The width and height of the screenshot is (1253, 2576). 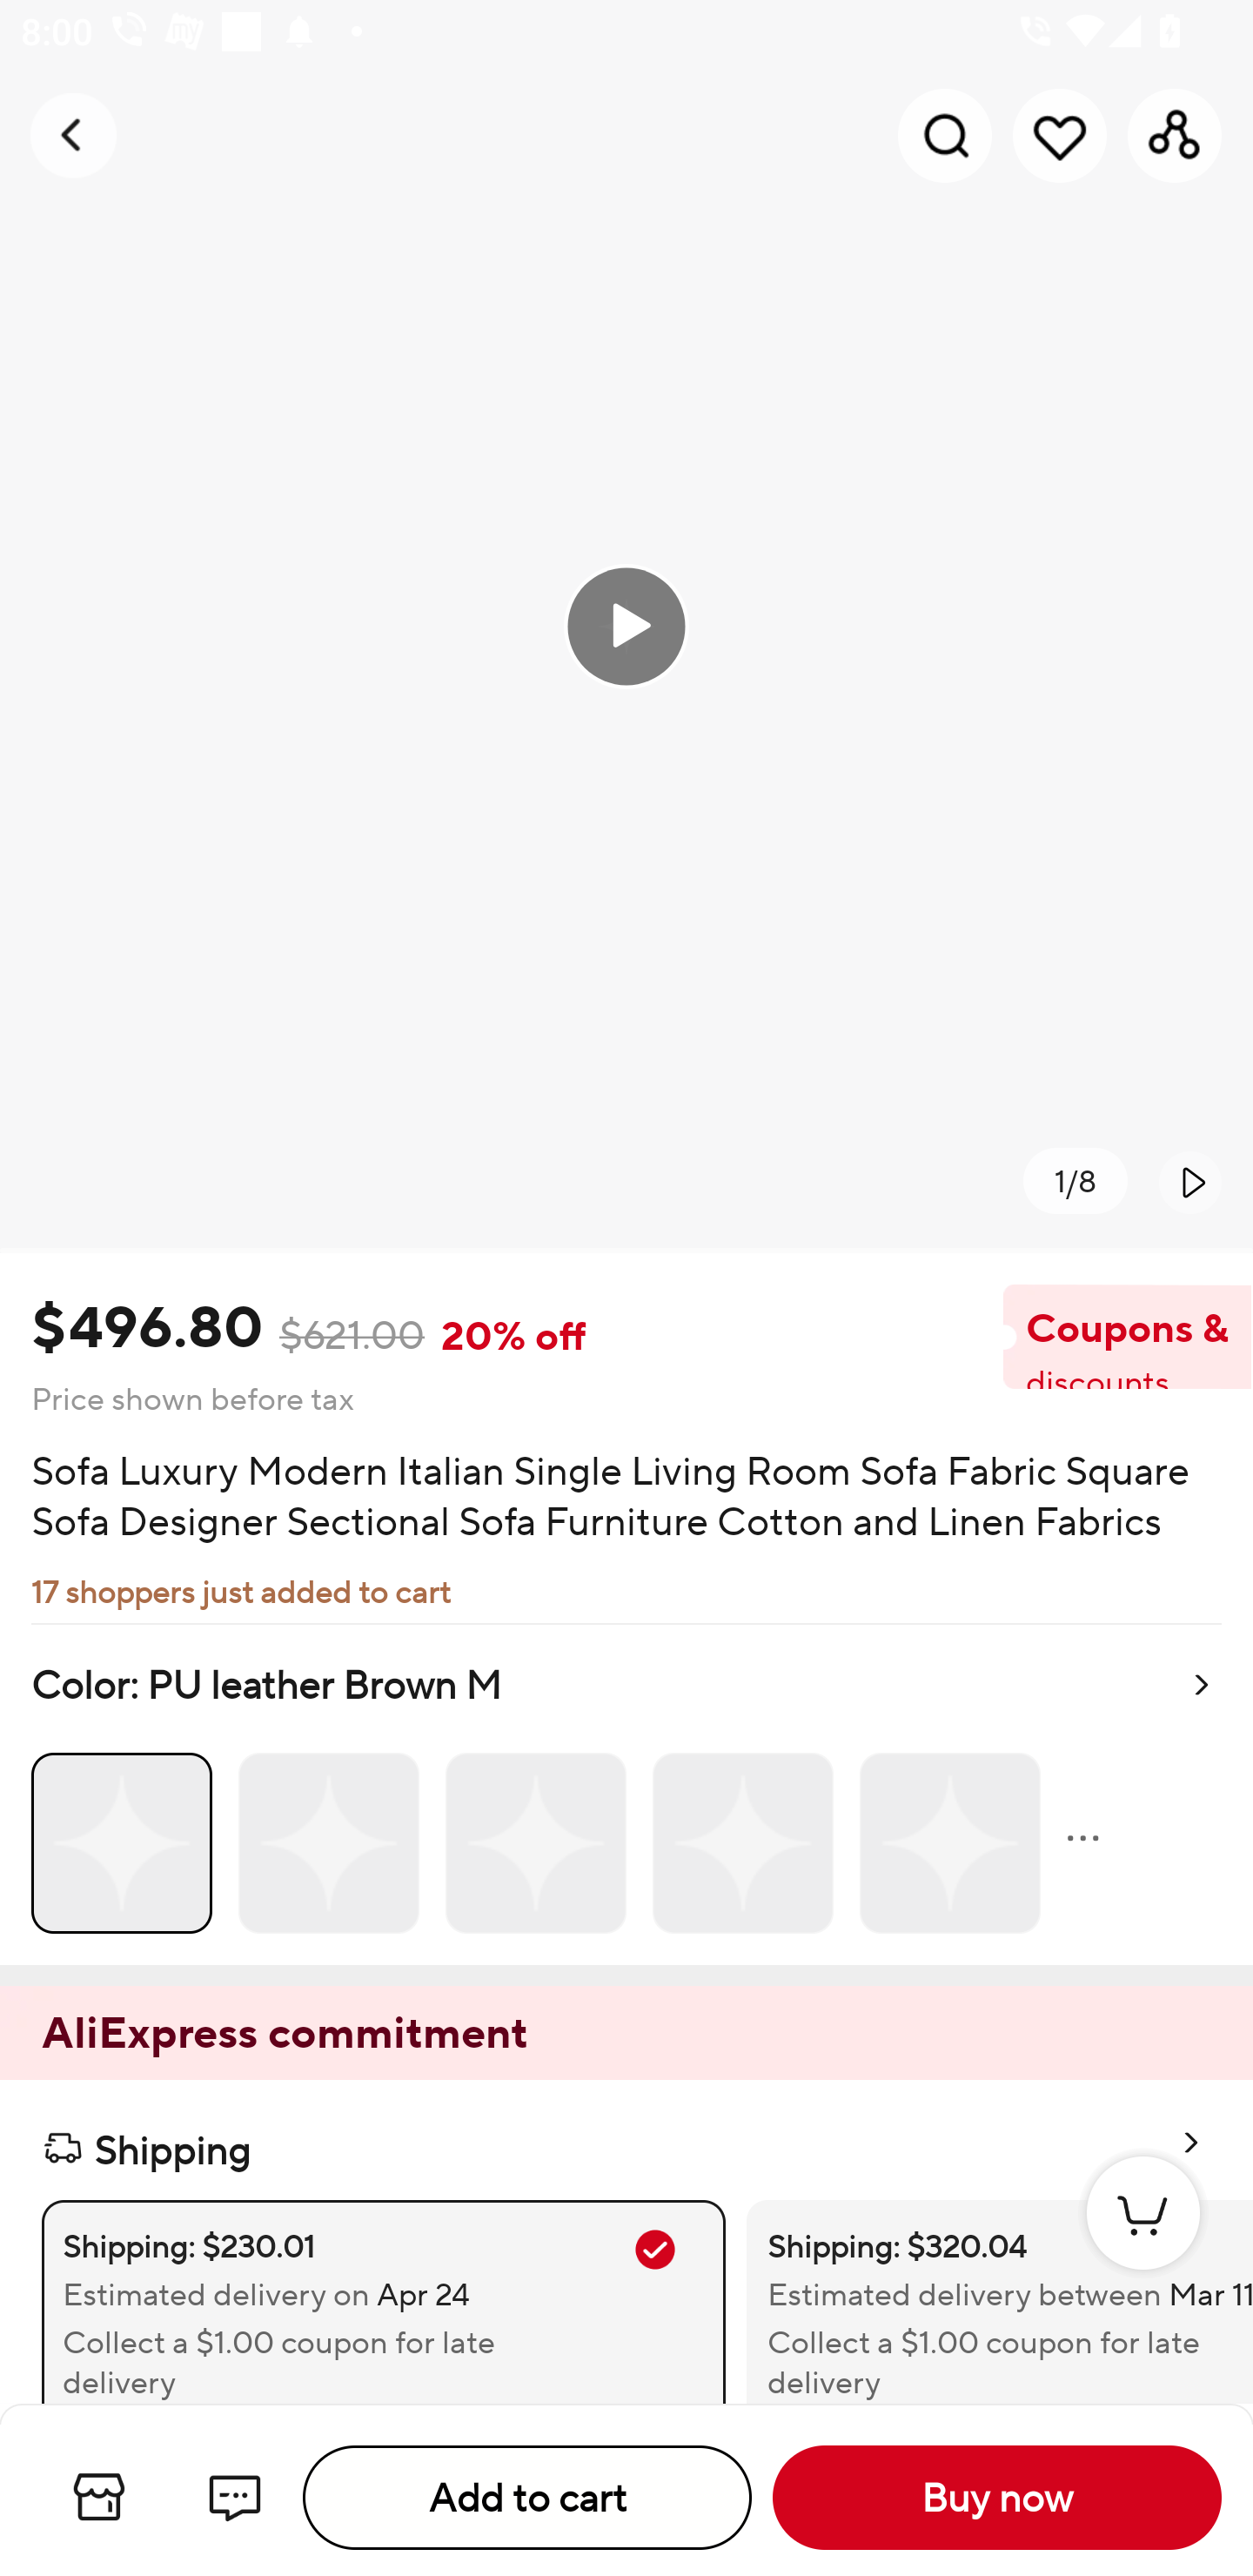 What do you see at coordinates (626, 626) in the screenshot?
I see `0.0` at bounding box center [626, 626].